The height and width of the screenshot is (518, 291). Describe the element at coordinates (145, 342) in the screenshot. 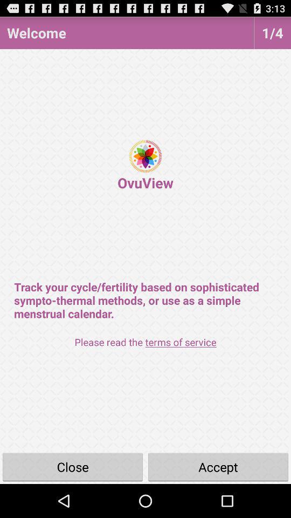

I see `open the app below the track your cycle` at that location.